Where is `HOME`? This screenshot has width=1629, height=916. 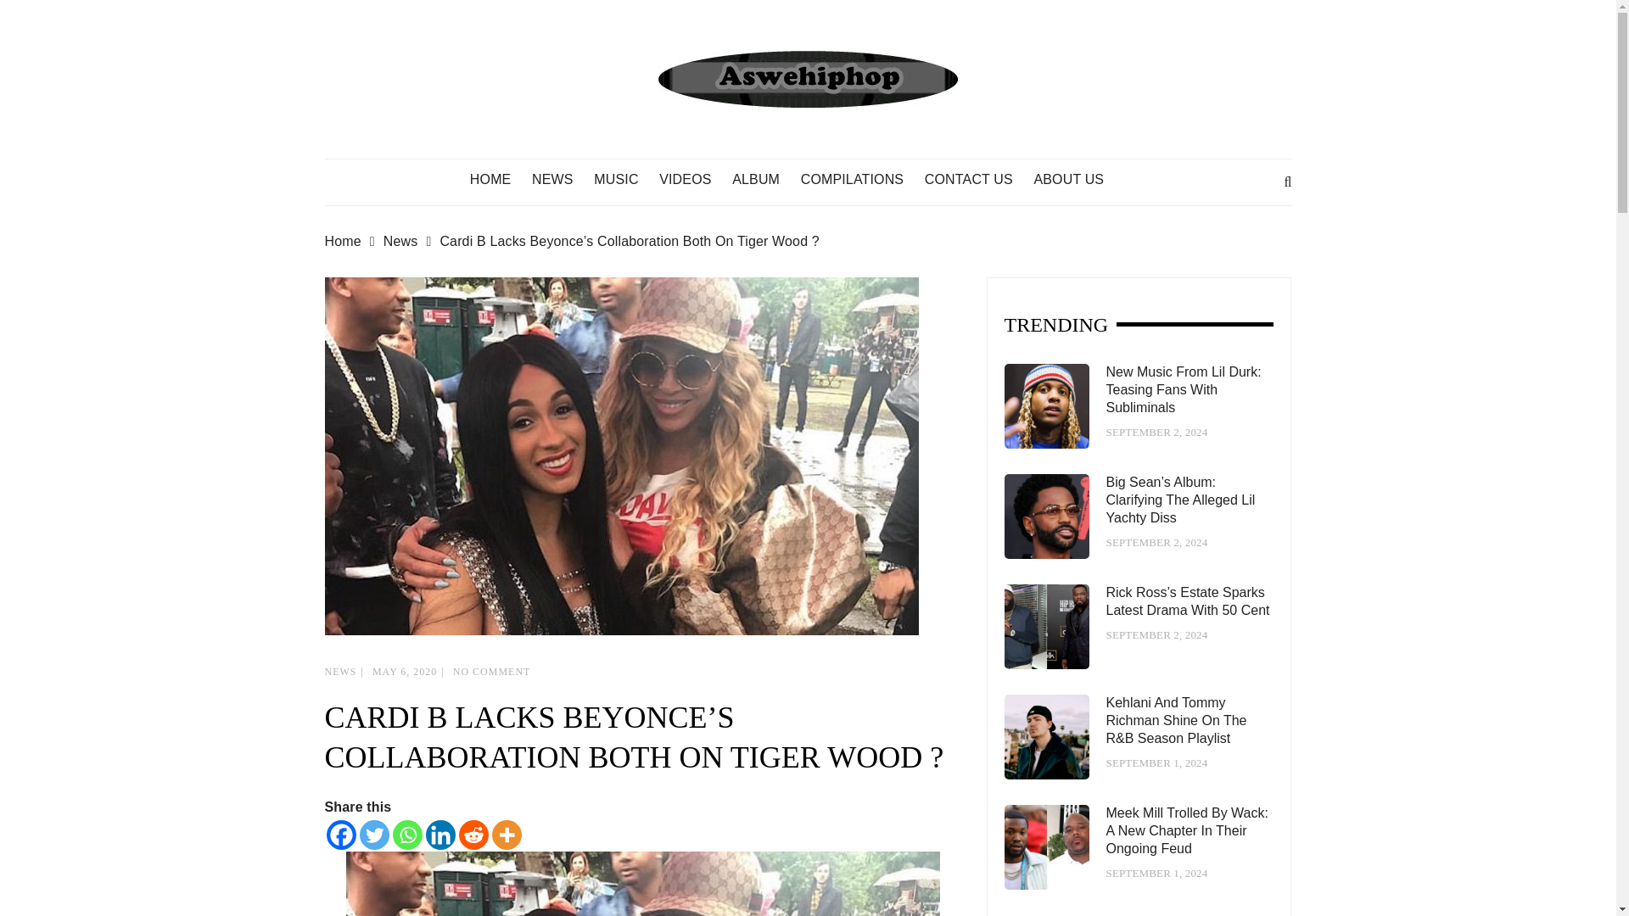 HOME is located at coordinates (499, 180).